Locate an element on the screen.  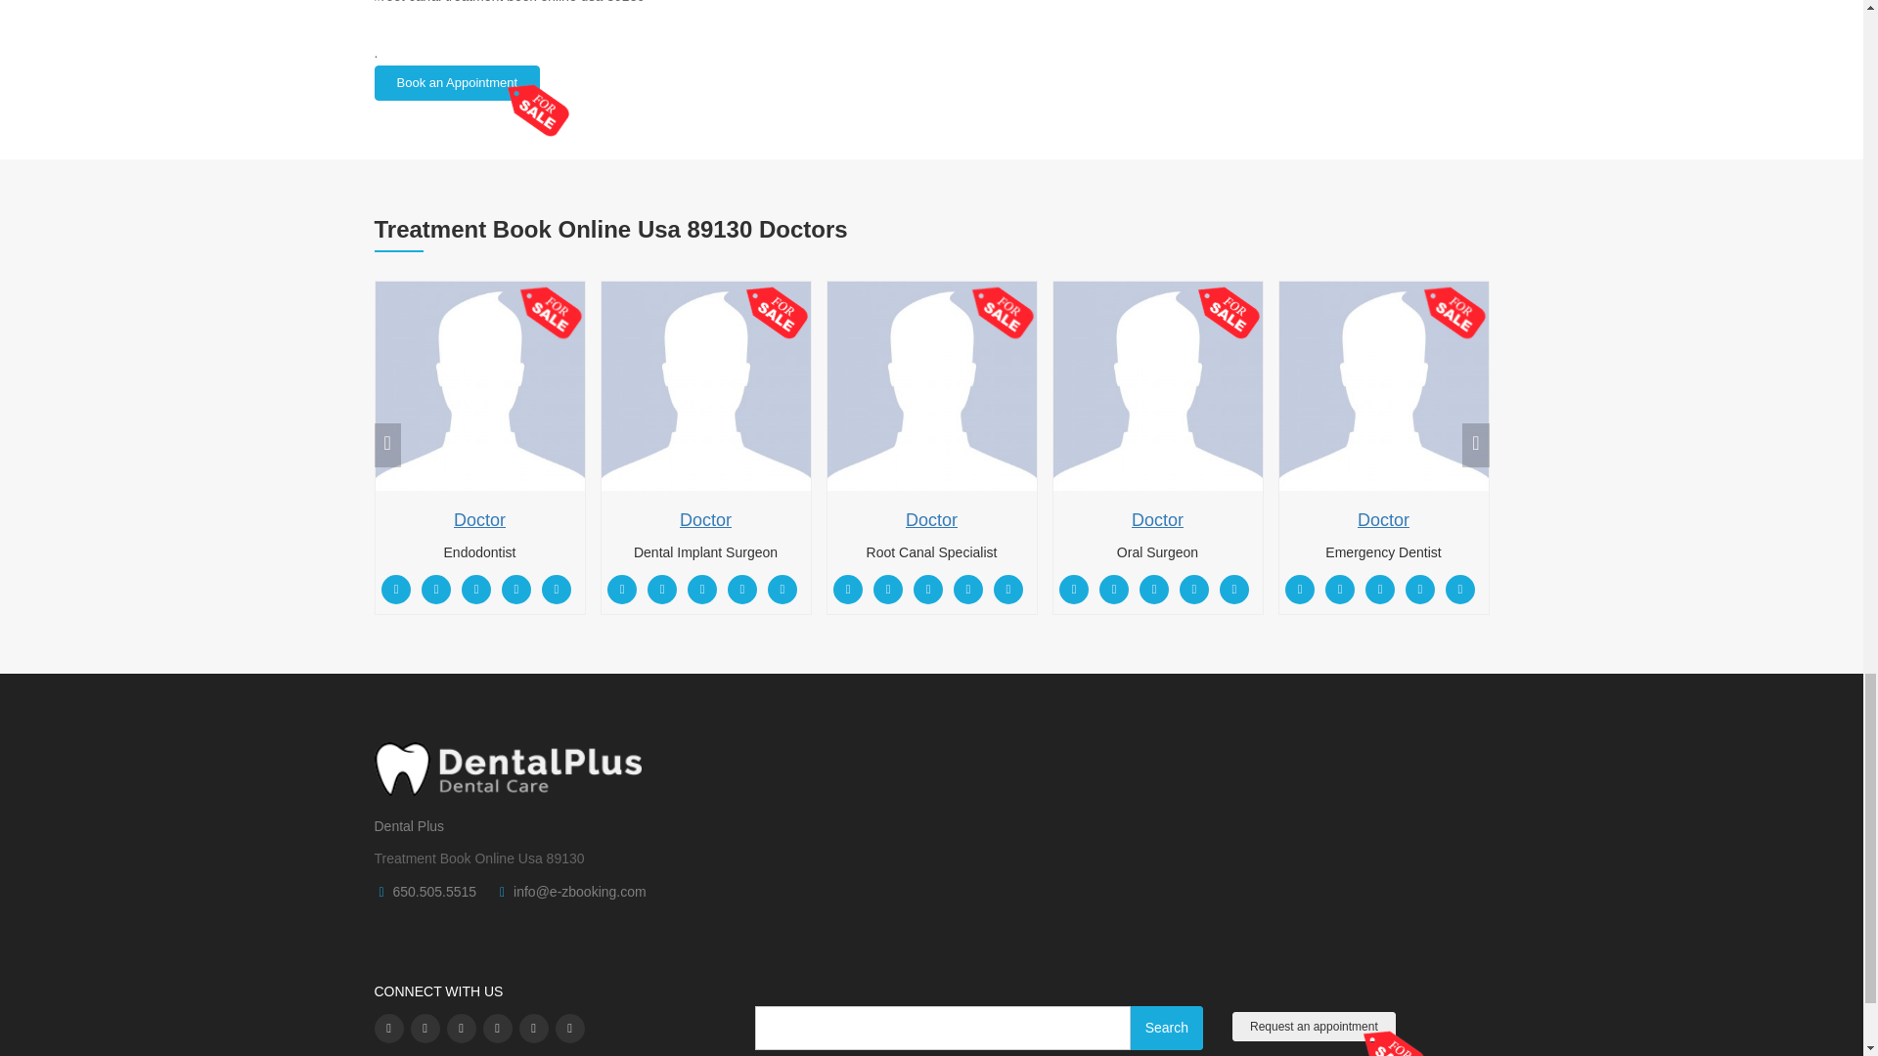
oral surgeon treatment book online usa 89130 is located at coordinates (1156, 386).